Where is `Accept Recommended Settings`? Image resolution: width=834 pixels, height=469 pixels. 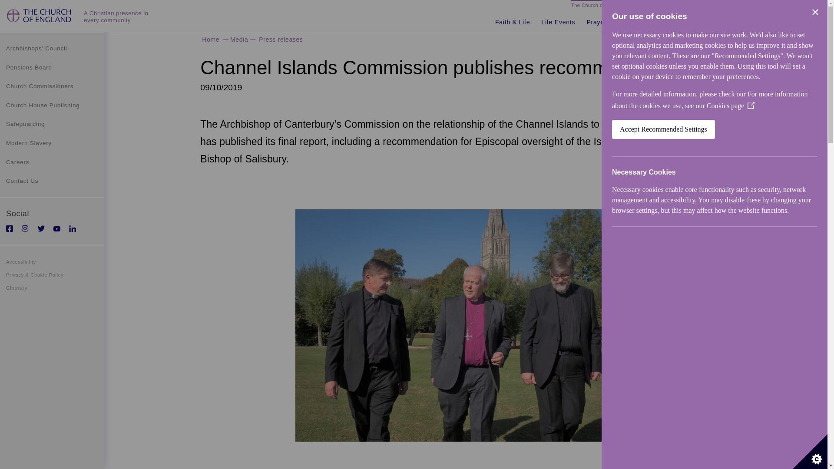 Accept Recommended Settings is located at coordinates (699, 129).